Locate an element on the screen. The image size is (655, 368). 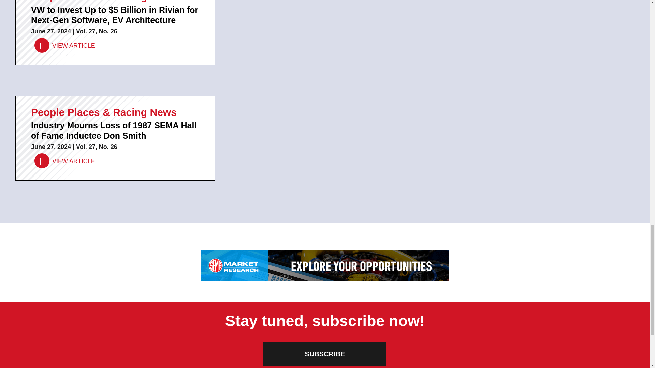
SEMA MR Market Reports 2024 is located at coordinates (324, 266).